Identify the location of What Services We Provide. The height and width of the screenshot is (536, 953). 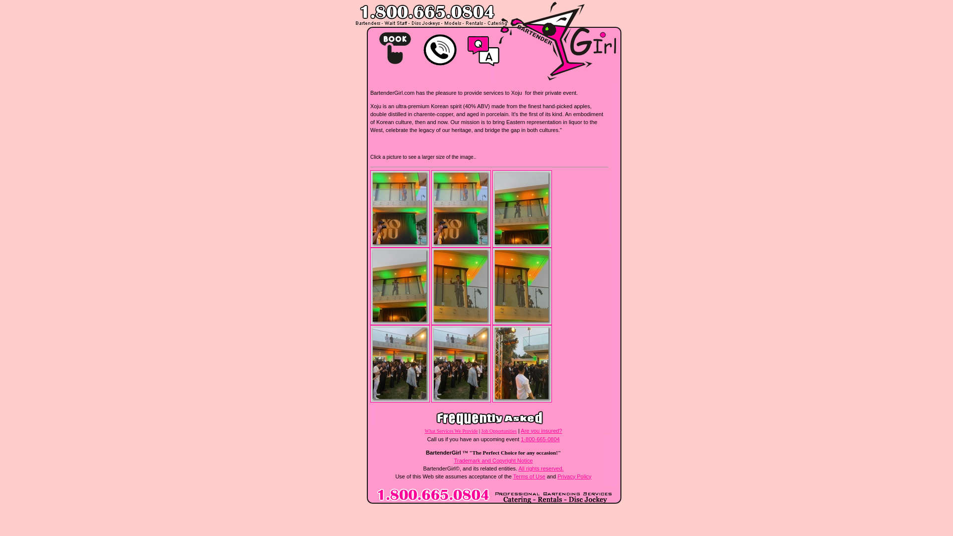
(452, 430).